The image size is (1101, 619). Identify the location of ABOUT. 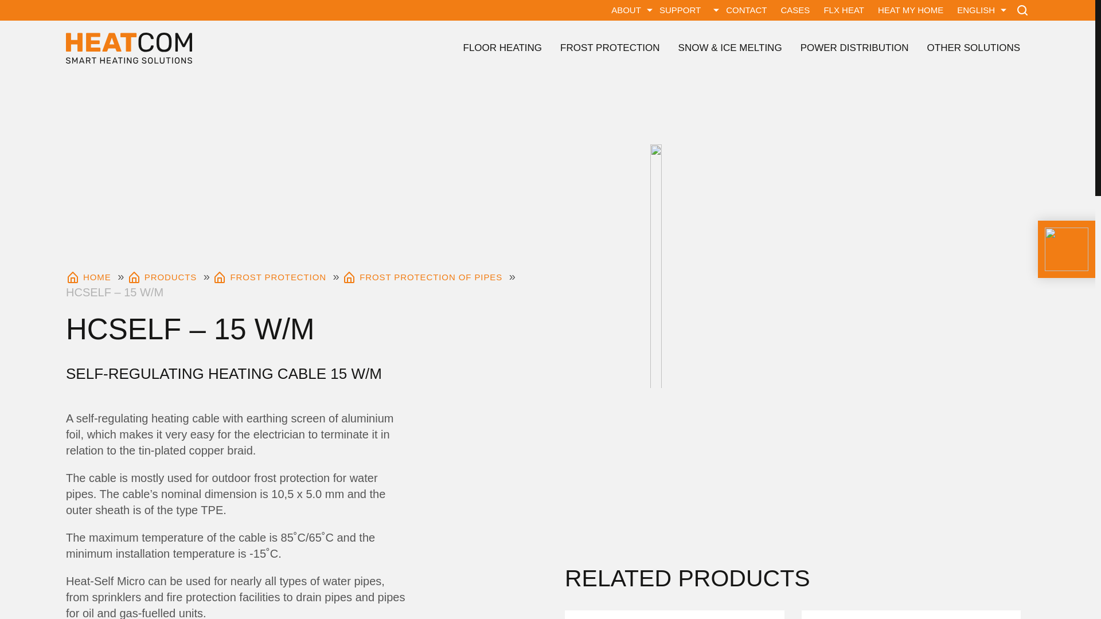
(626, 10).